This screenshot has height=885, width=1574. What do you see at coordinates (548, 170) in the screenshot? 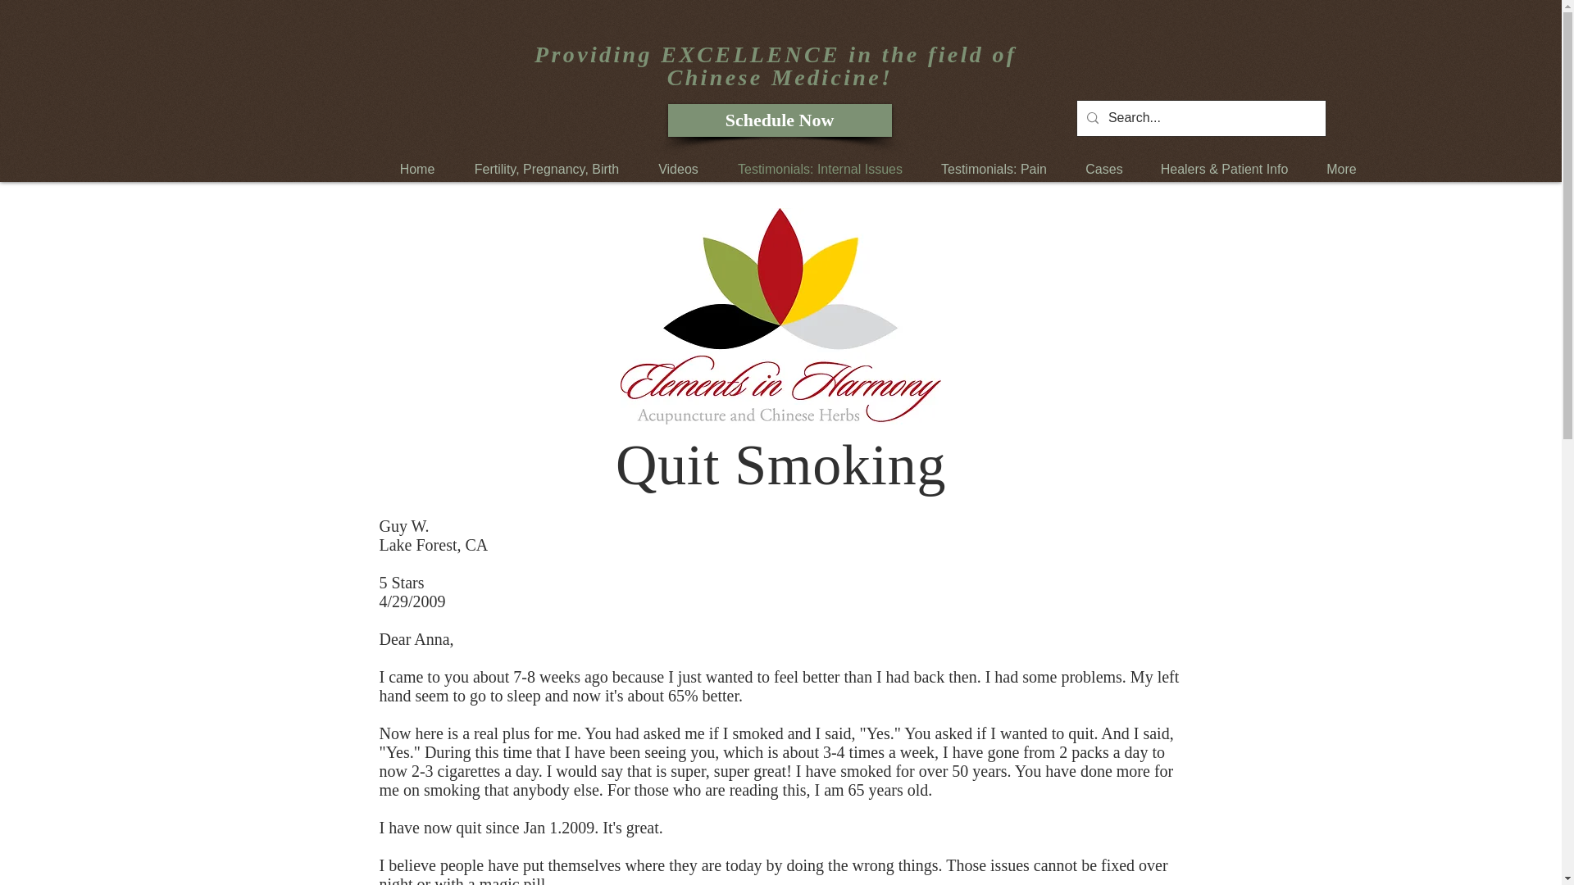
I see `Fertility, Pregnancy, Birth` at bounding box center [548, 170].